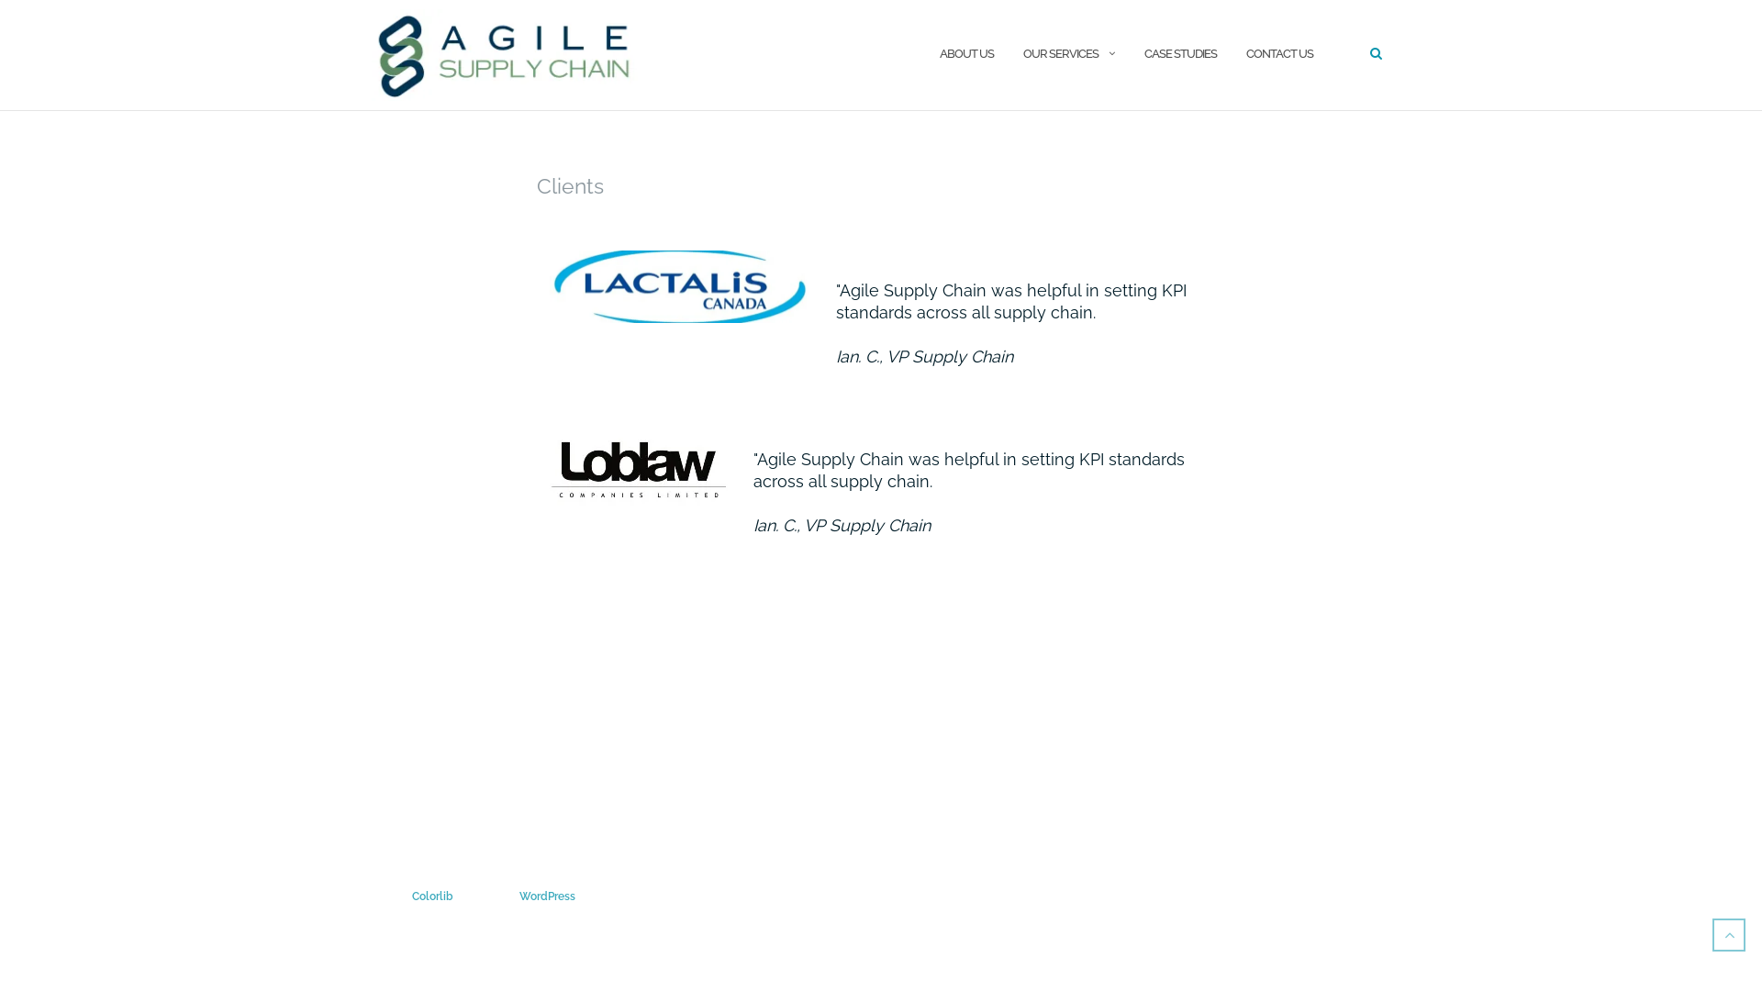 The width and height of the screenshot is (1762, 991). I want to click on Colorlib, so click(432, 896).